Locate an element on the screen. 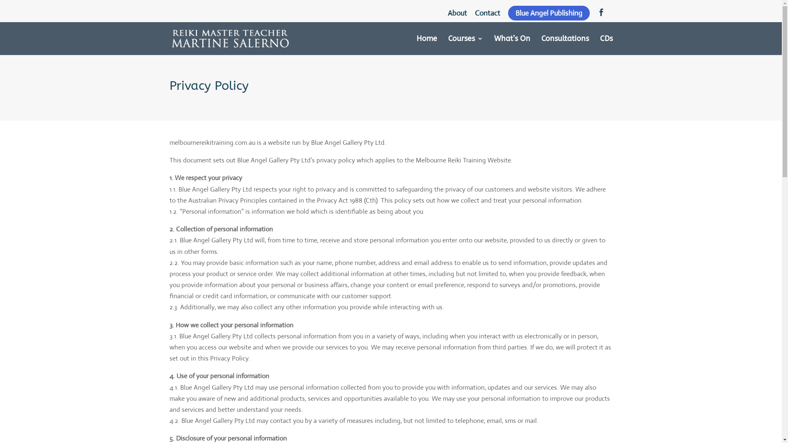 The height and width of the screenshot is (443, 788). CDs is located at coordinates (607, 45).